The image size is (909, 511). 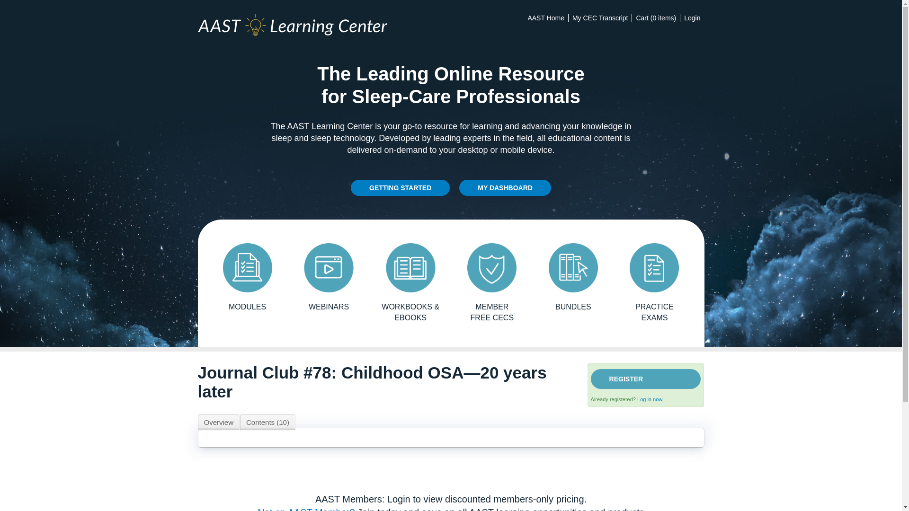 What do you see at coordinates (545, 18) in the screenshot?
I see `AAST Home` at bounding box center [545, 18].